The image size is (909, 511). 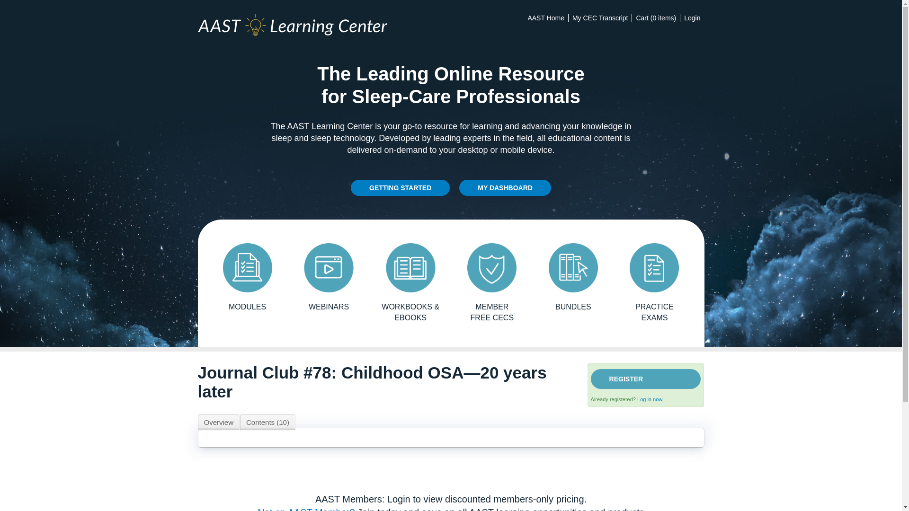 What do you see at coordinates (545, 18) in the screenshot?
I see `AAST Home` at bounding box center [545, 18].